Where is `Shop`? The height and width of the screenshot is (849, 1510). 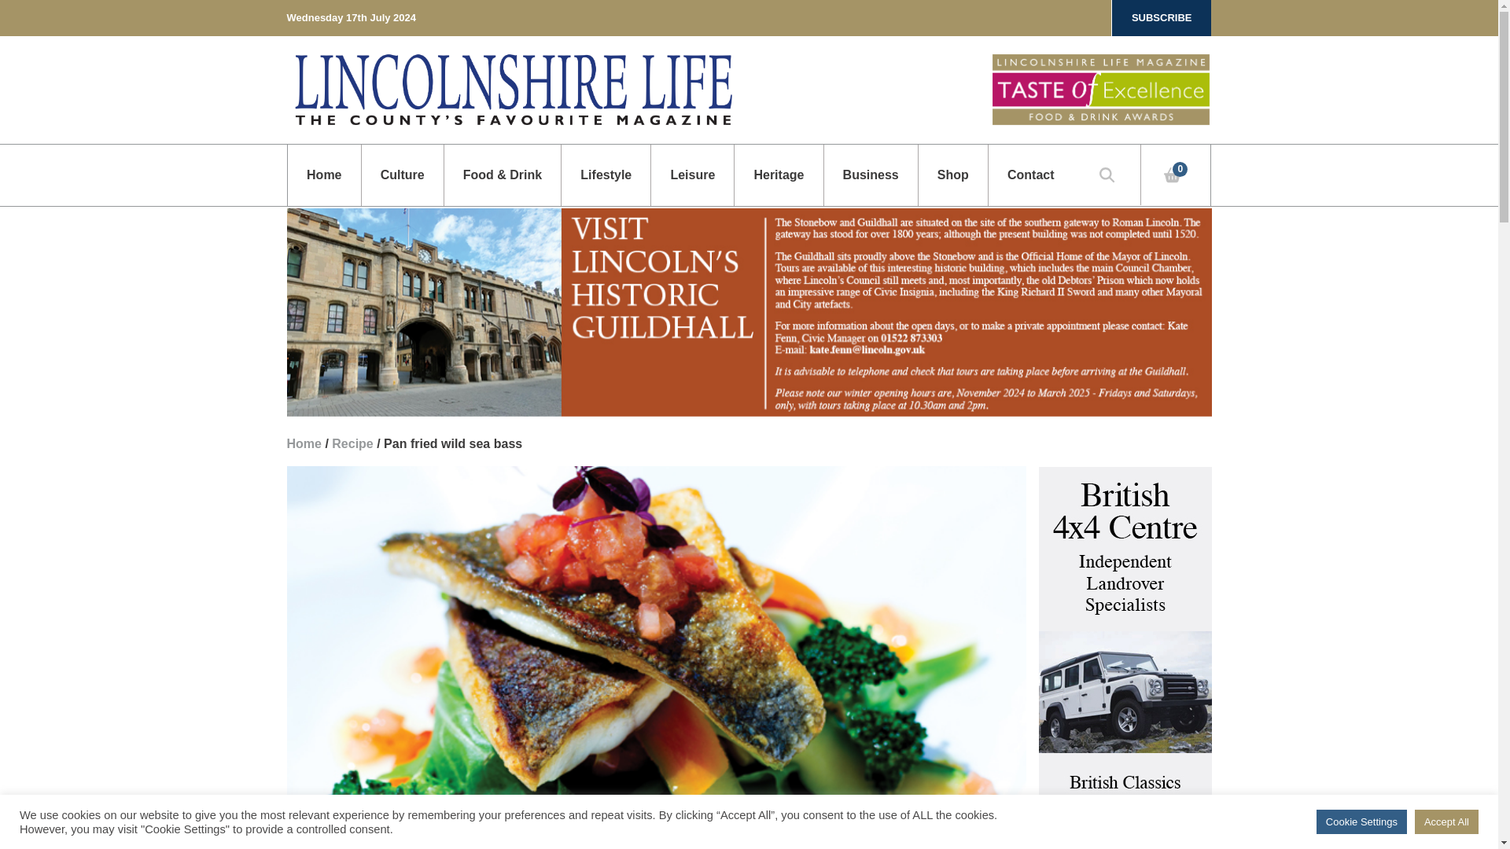
Shop is located at coordinates (952, 175).